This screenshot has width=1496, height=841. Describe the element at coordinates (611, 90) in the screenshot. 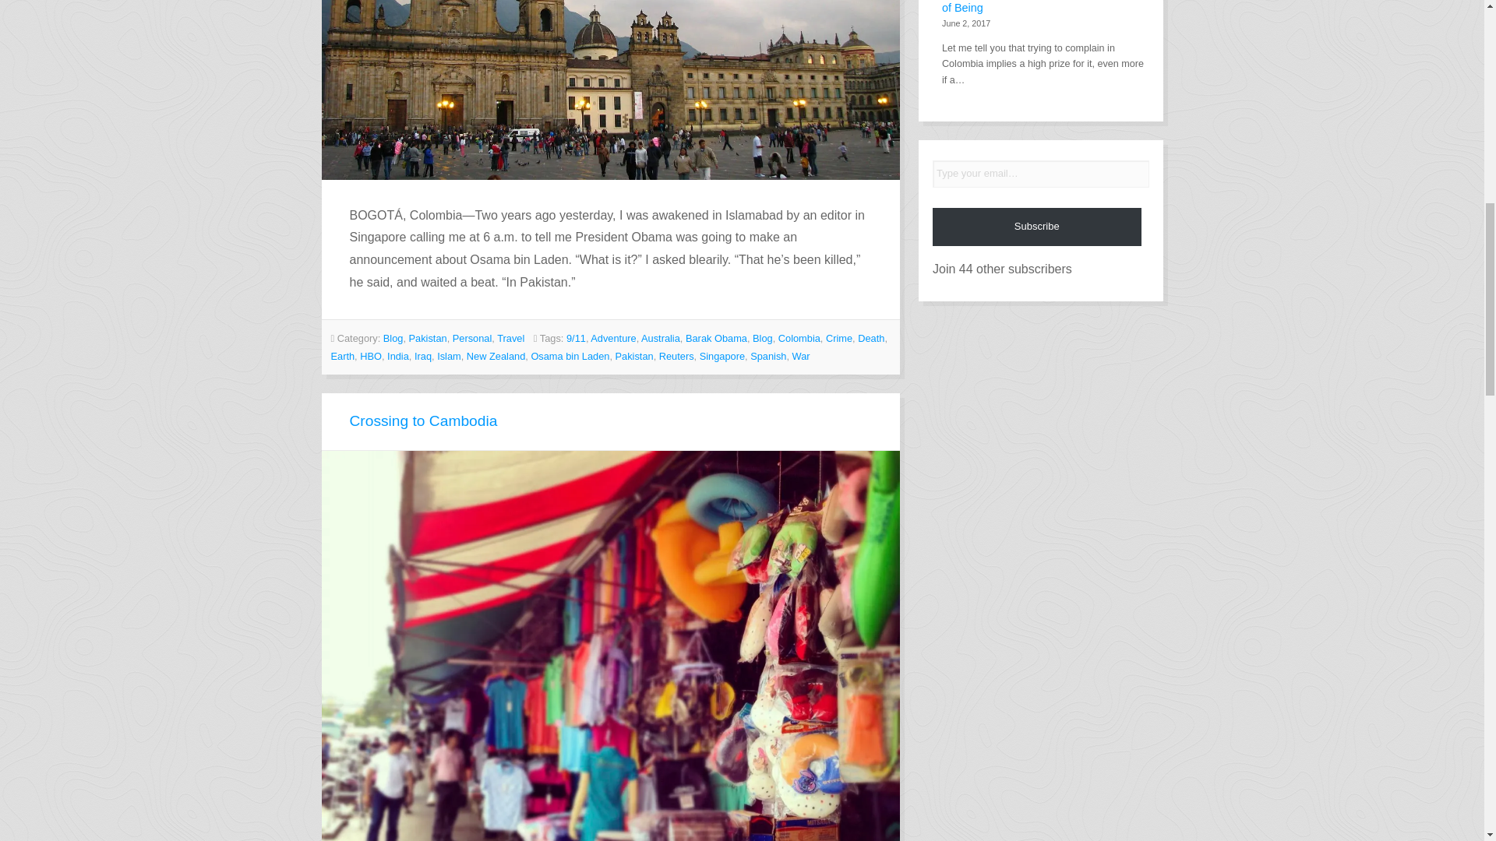

I see `Permalink to One Year After Pakistan` at that location.